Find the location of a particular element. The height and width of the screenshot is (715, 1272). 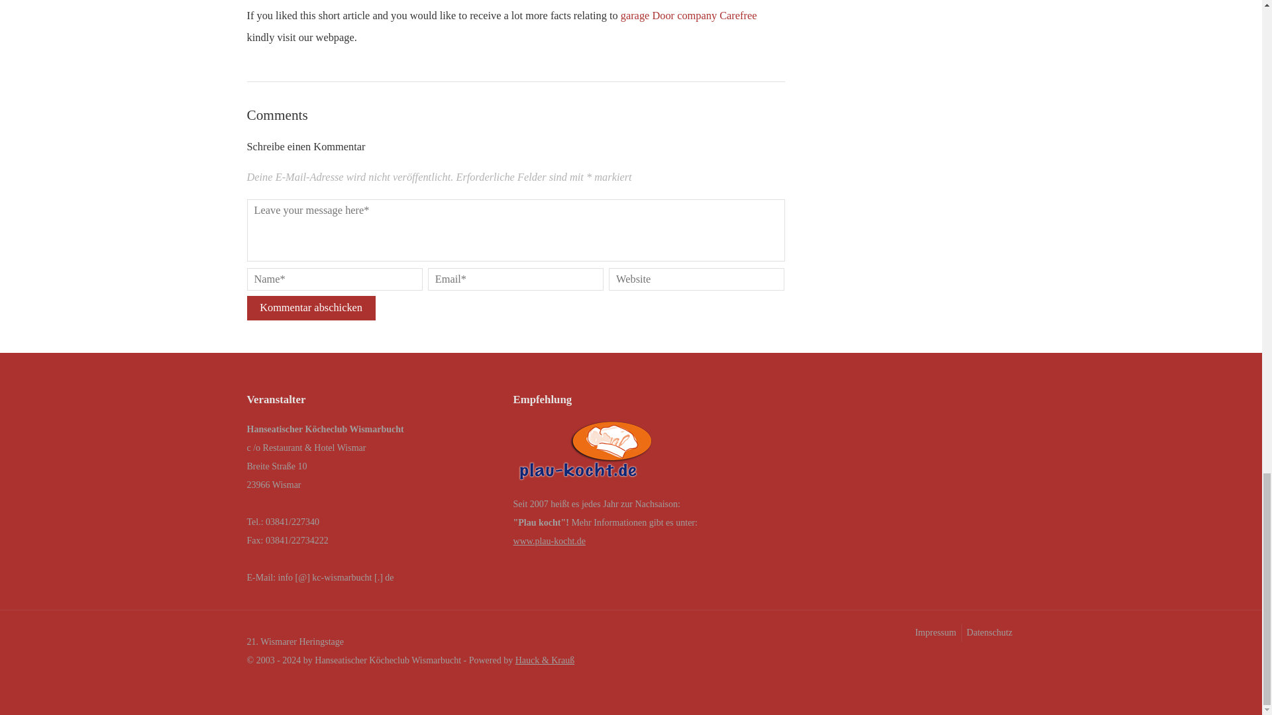

garage Door company Carefree is located at coordinates (688, 16).